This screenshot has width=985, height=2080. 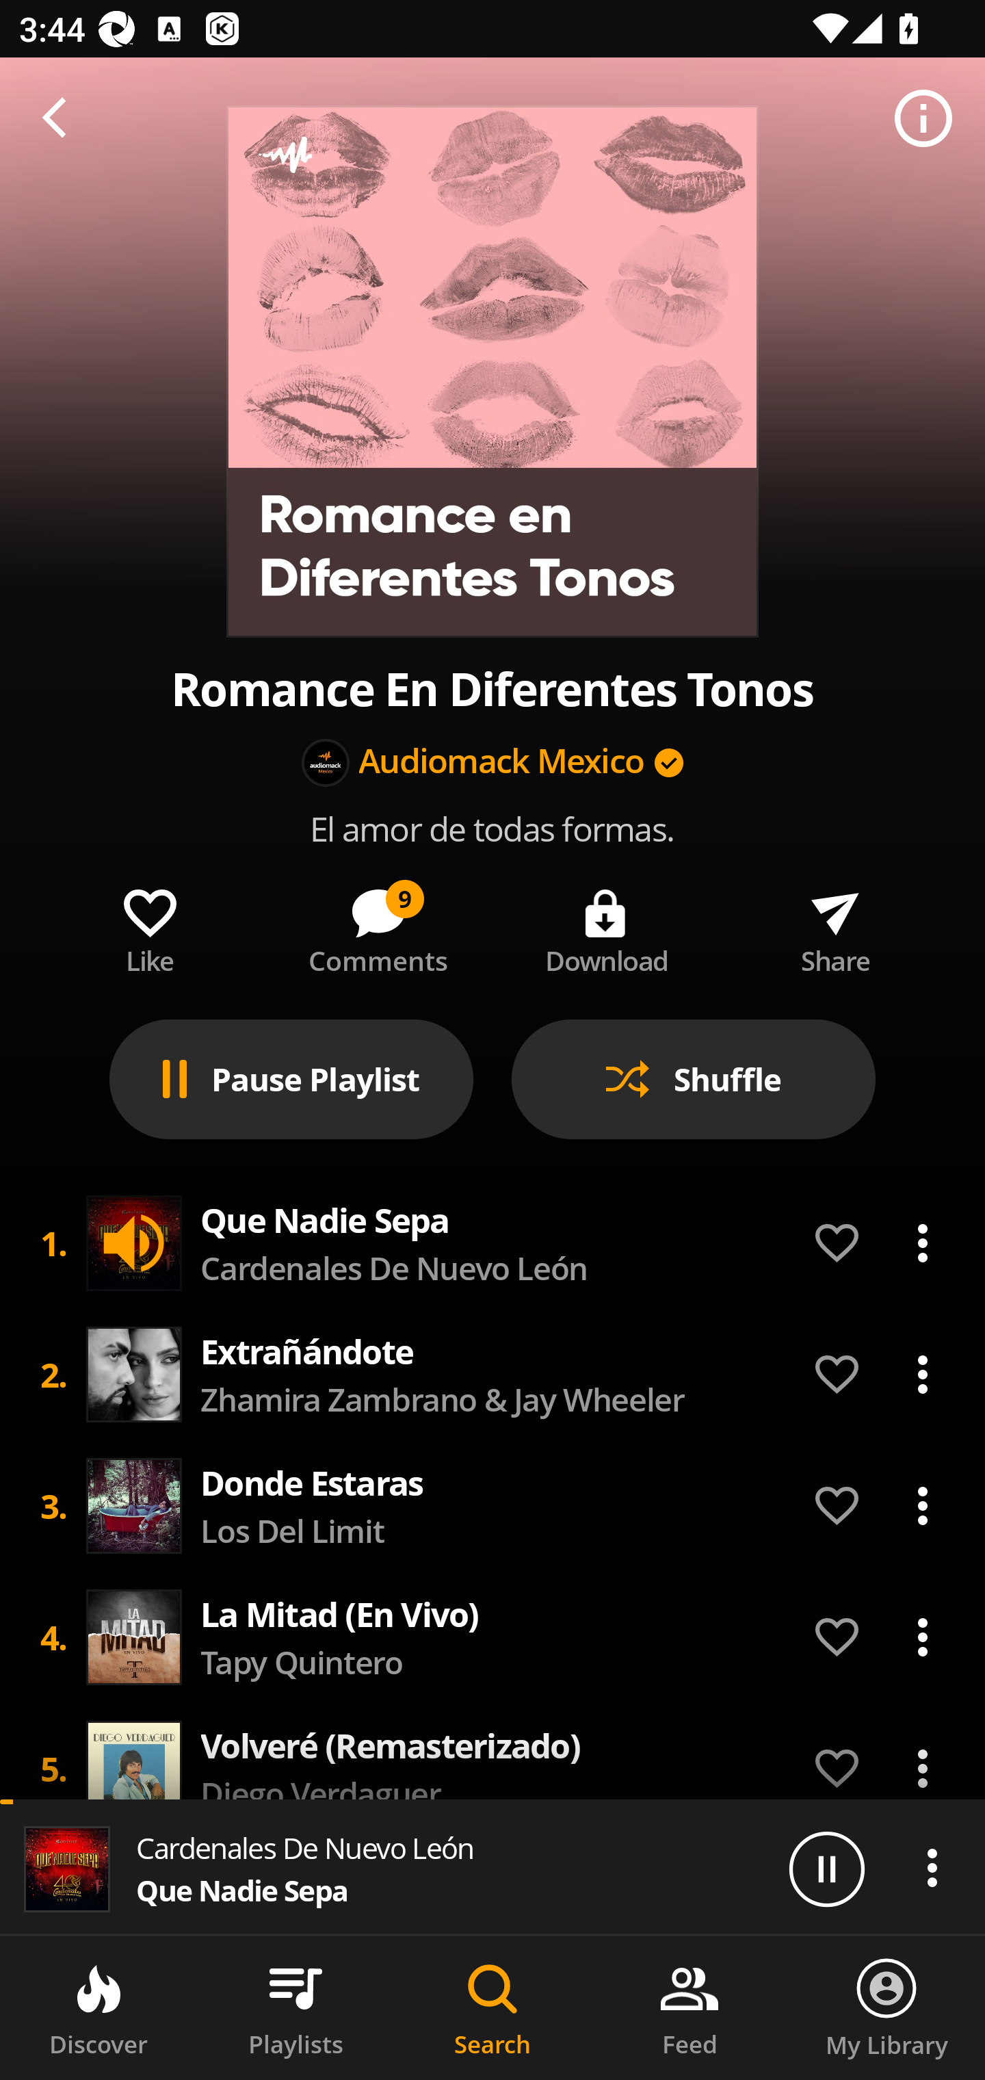 What do you see at coordinates (923, 119) in the screenshot?
I see `Music info` at bounding box center [923, 119].